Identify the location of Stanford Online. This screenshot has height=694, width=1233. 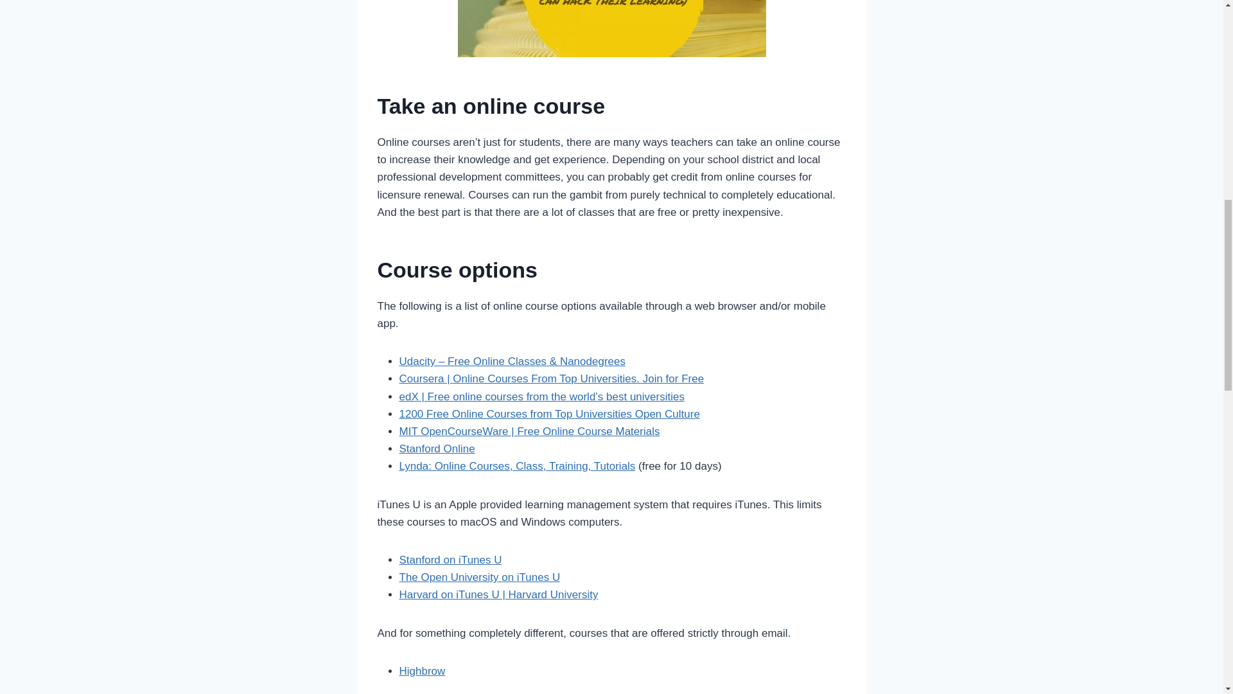
(437, 449).